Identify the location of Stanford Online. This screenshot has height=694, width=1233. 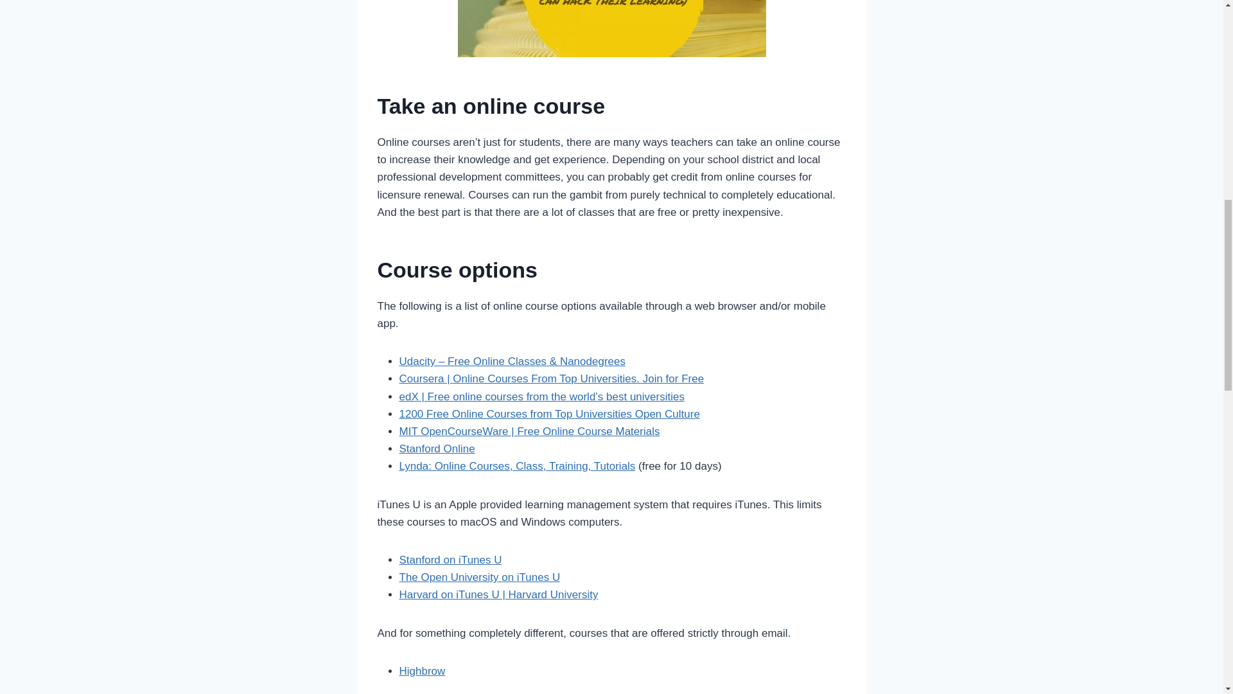
(437, 449).